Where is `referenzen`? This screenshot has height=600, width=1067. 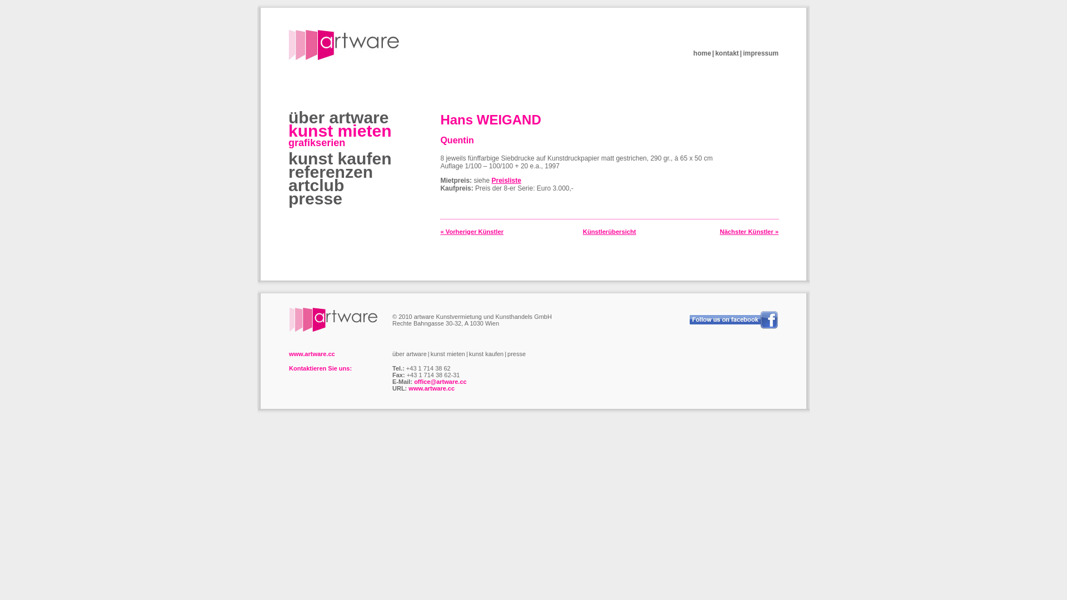
referenzen is located at coordinates (331, 172).